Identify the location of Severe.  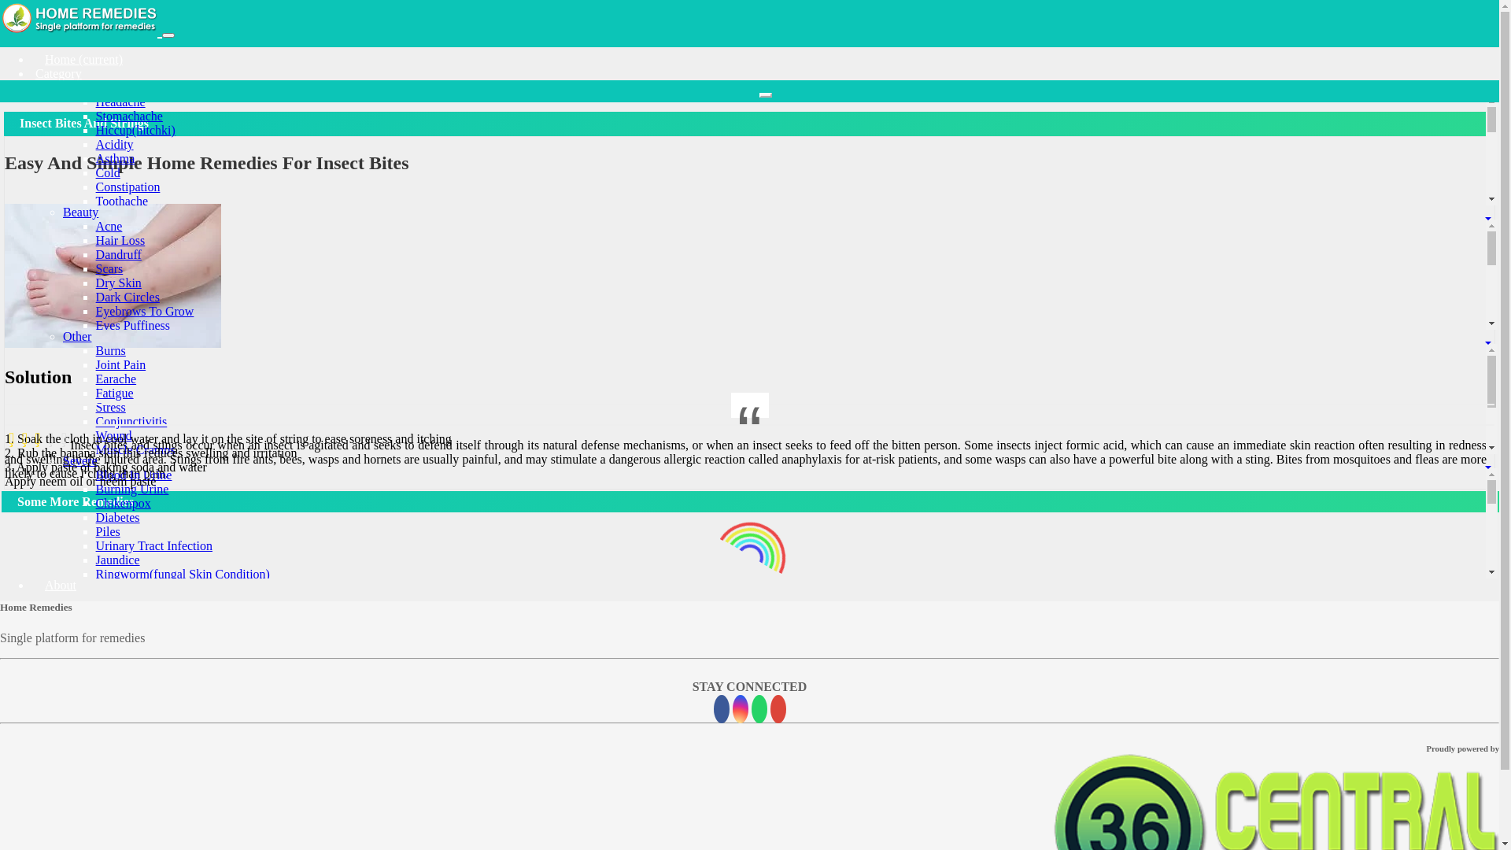
(80, 461).